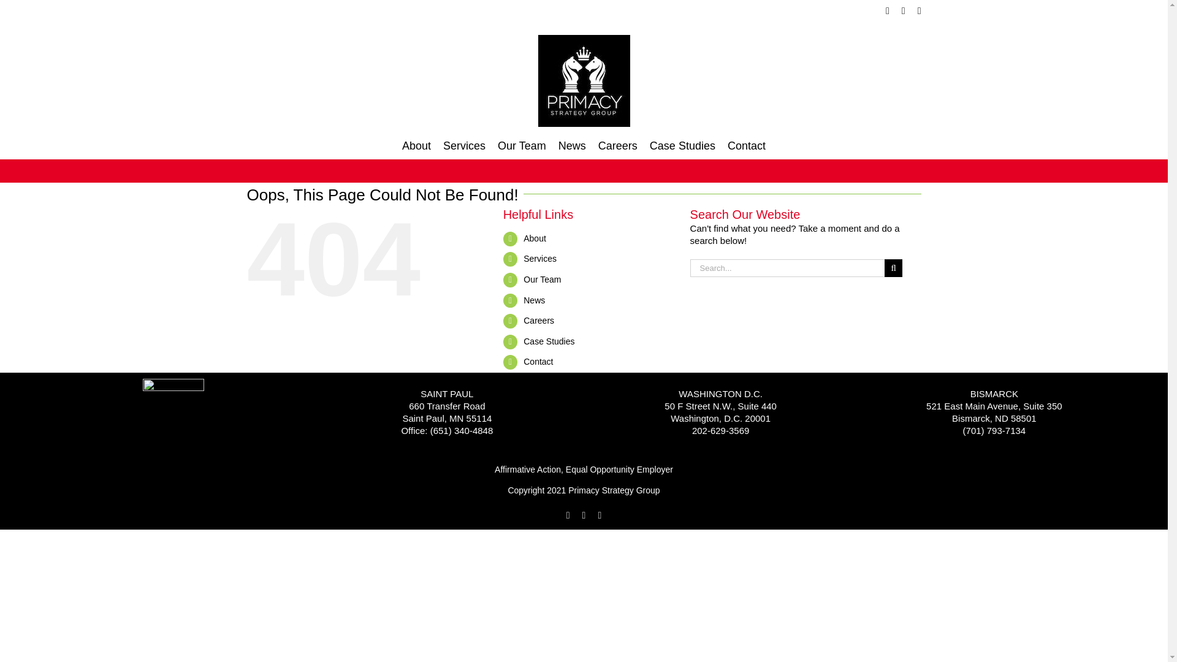 The height and width of the screenshot is (662, 1177). I want to click on Services, so click(464, 146).